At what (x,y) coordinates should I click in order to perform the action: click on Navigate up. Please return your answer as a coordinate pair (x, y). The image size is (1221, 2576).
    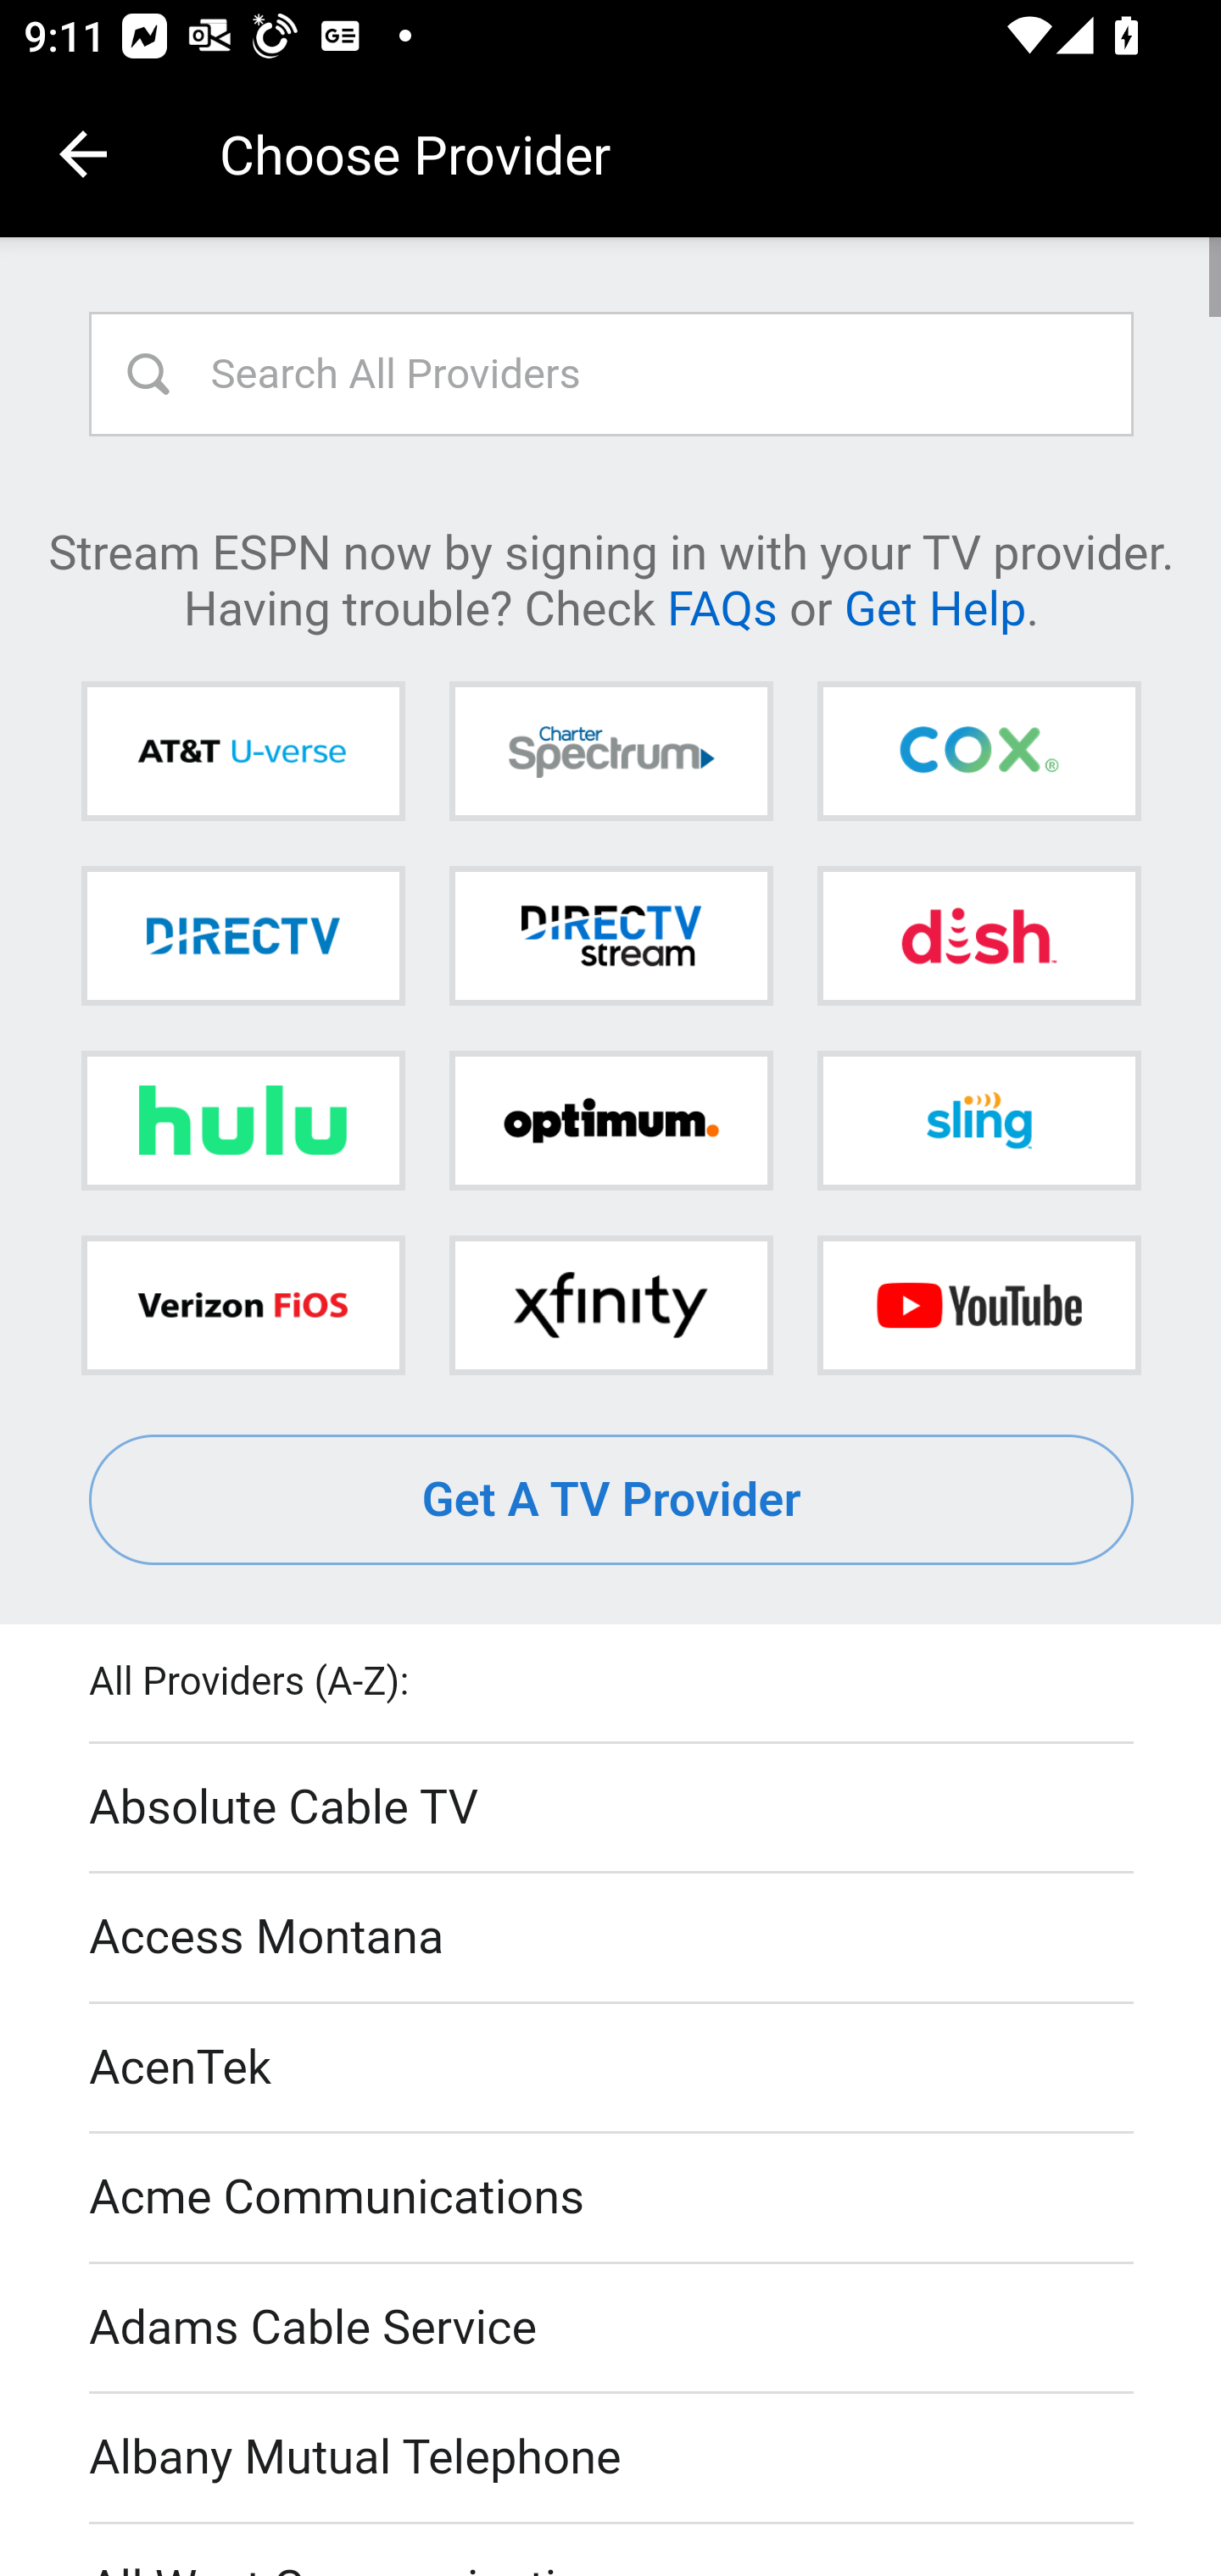
    Looking at the image, I should click on (83, 154).